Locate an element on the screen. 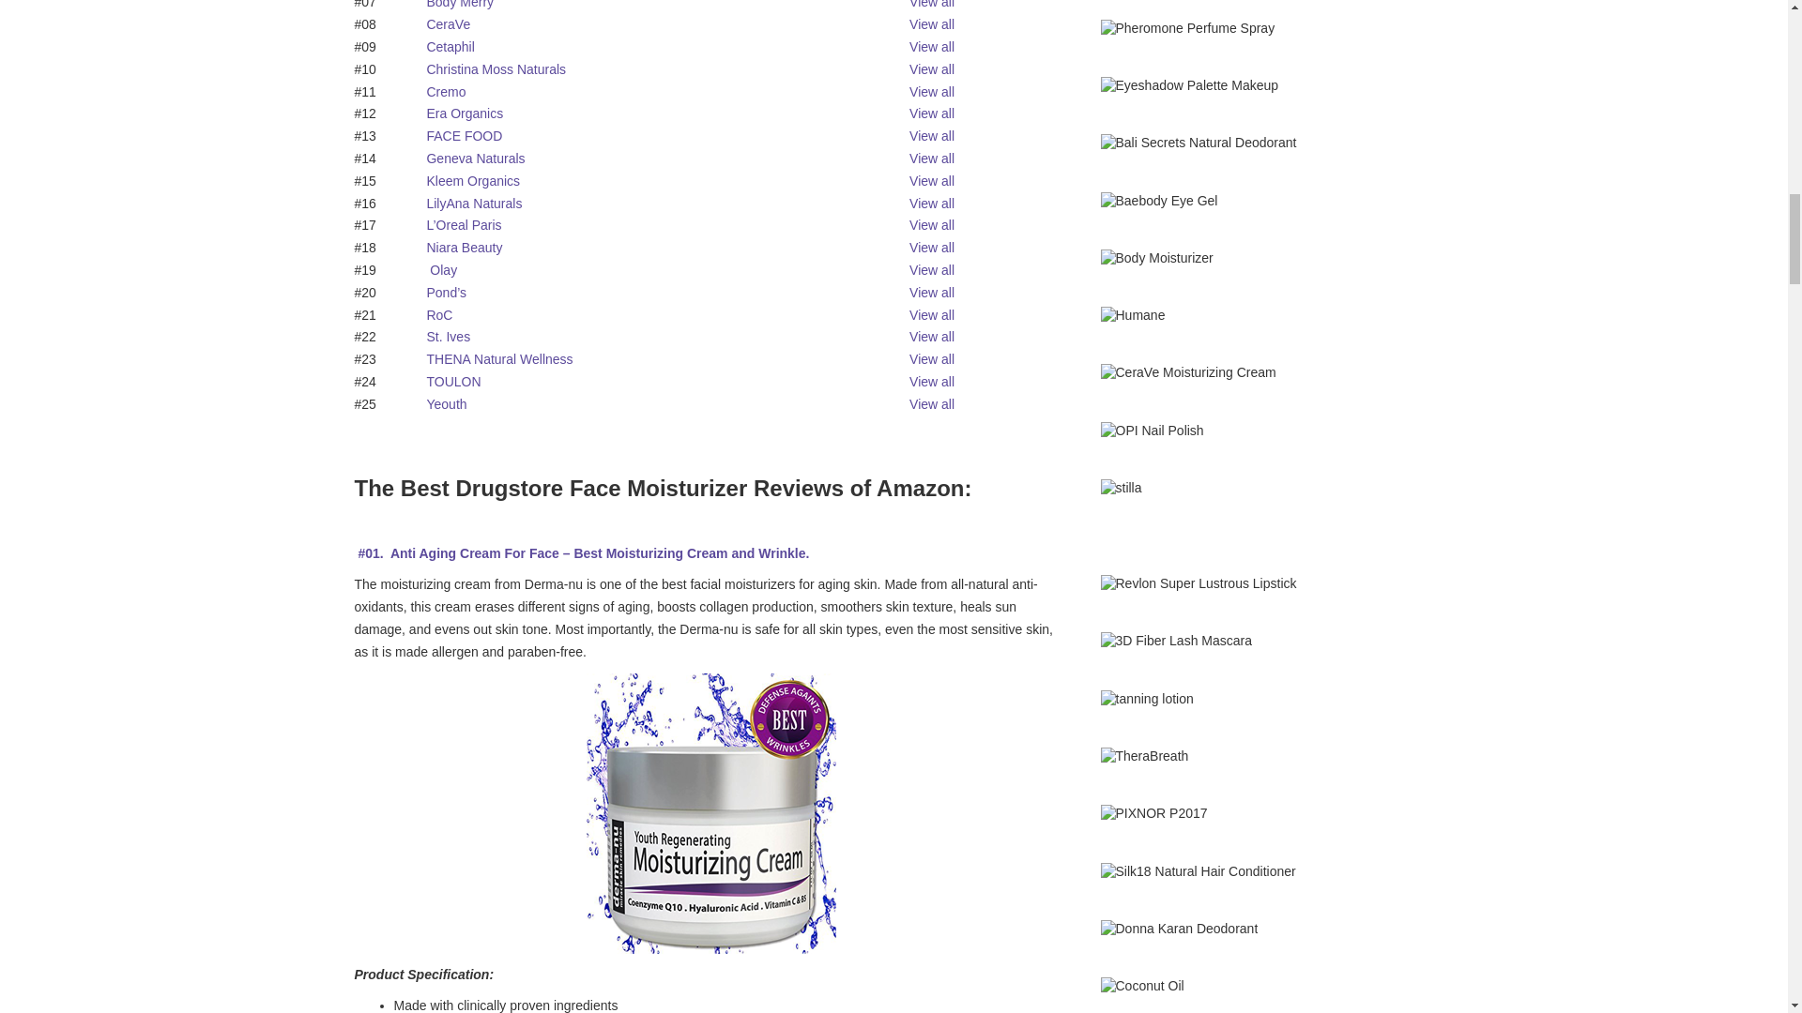 The image size is (1802, 1013). CeraVe is located at coordinates (448, 24).